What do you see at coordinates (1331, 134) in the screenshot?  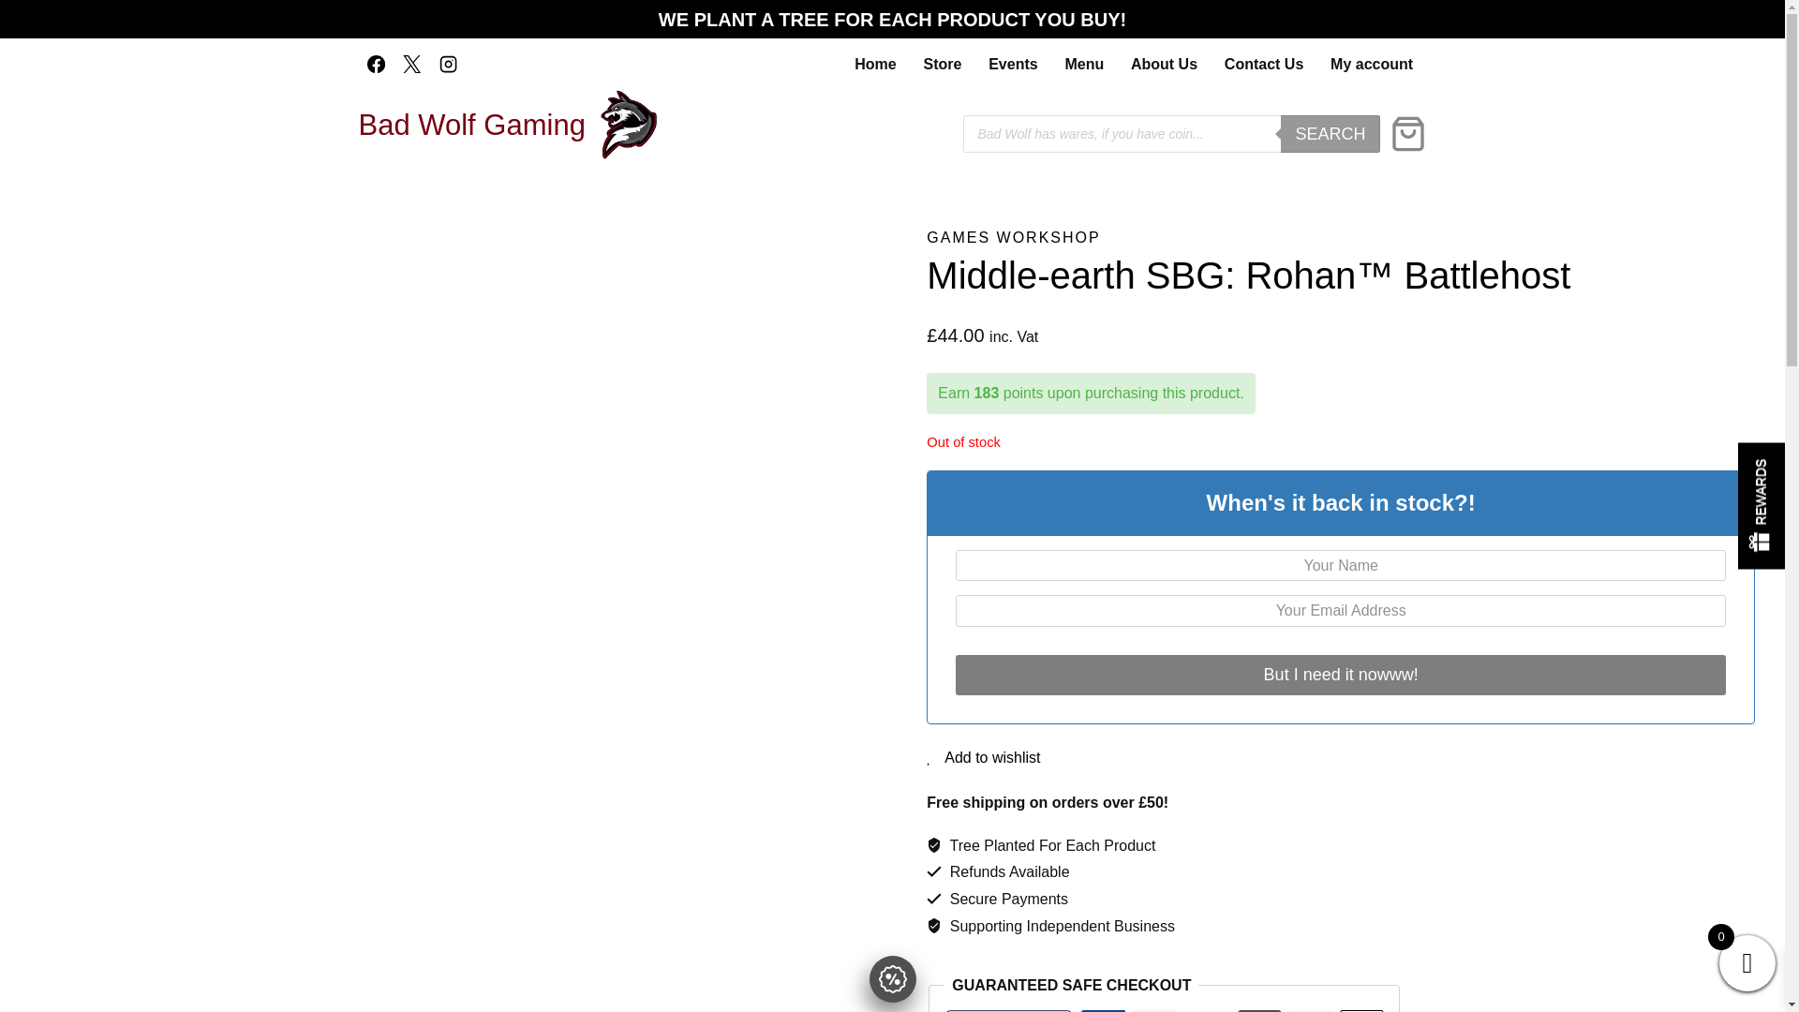 I see `SEARCH` at bounding box center [1331, 134].